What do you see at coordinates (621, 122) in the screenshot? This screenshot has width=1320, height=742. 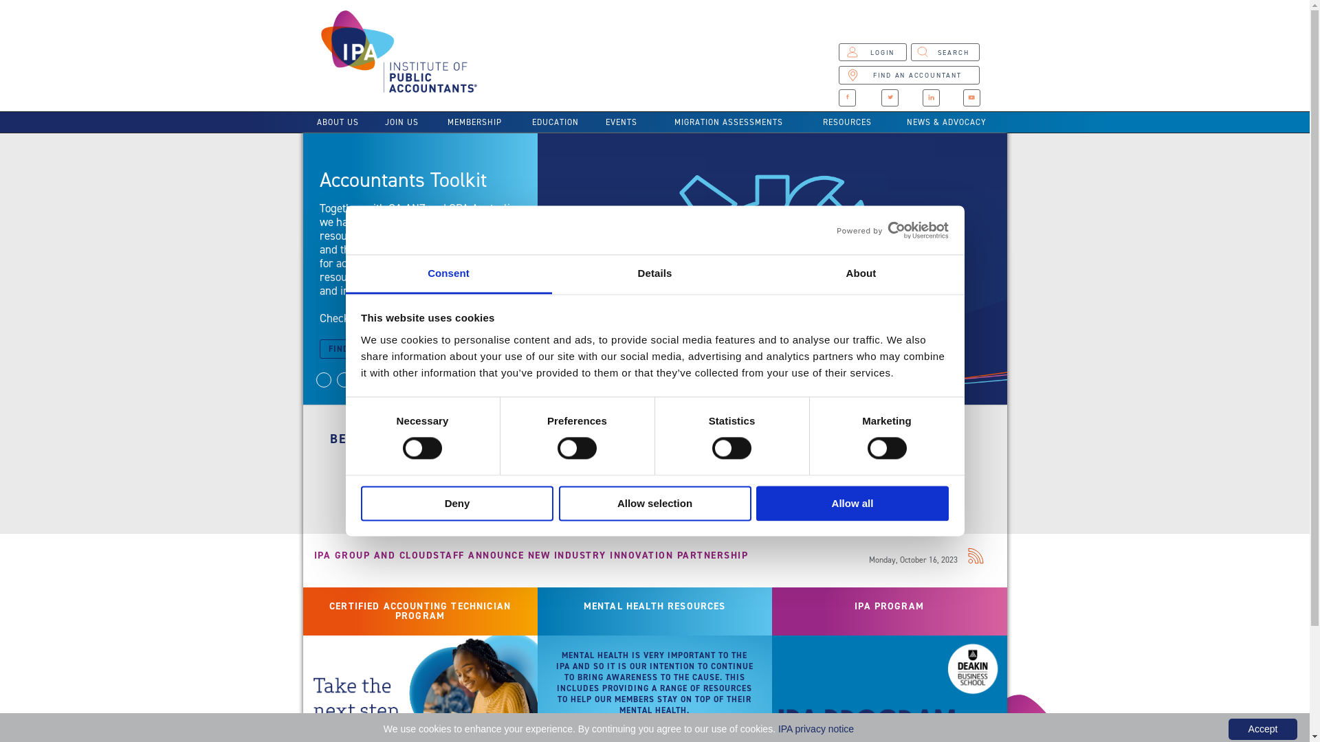 I see `EVENTS` at bounding box center [621, 122].